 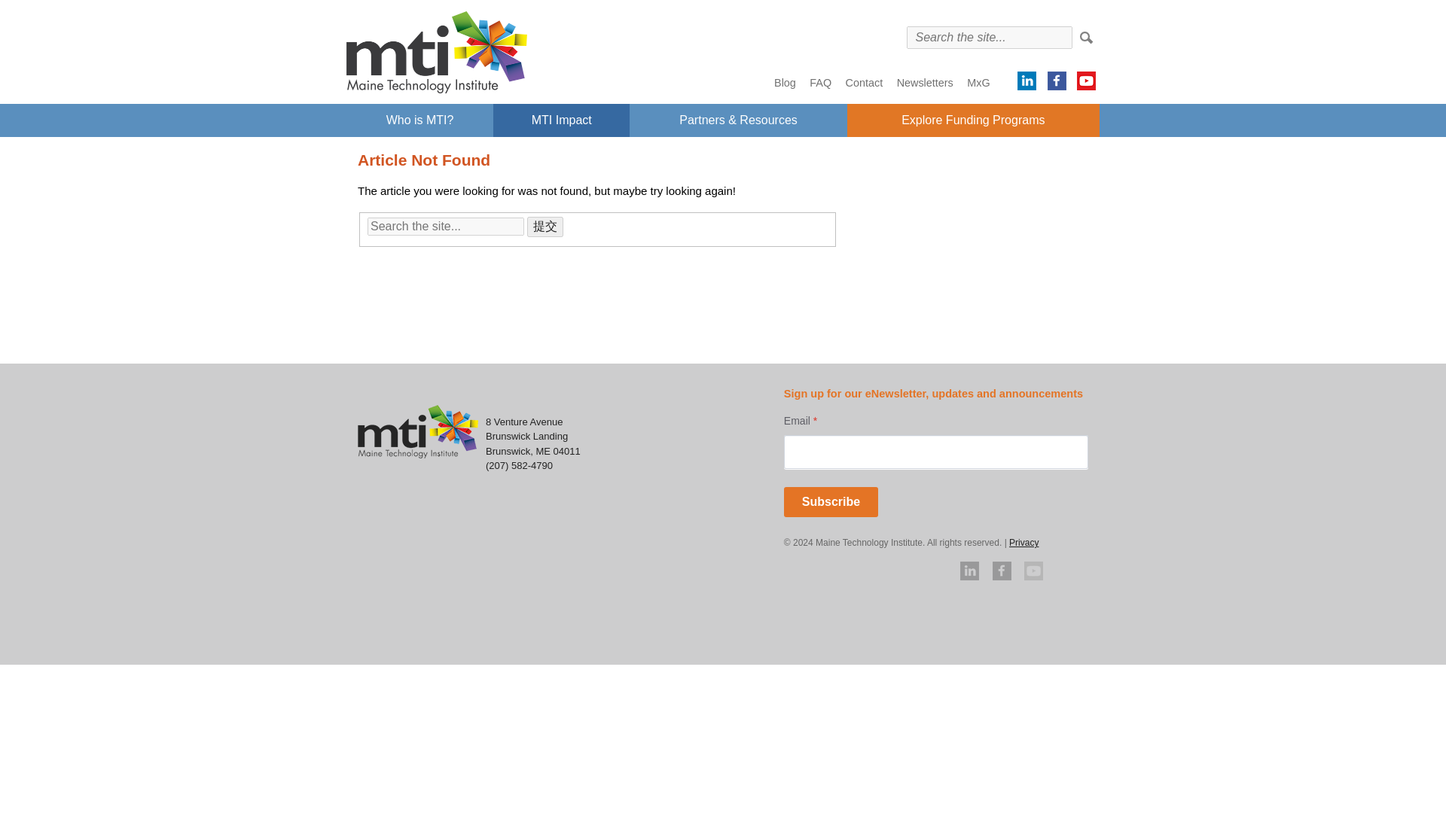 What do you see at coordinates (820, 82) in the screenshot?
I see `FAQ` at bounding box center [820, 82].